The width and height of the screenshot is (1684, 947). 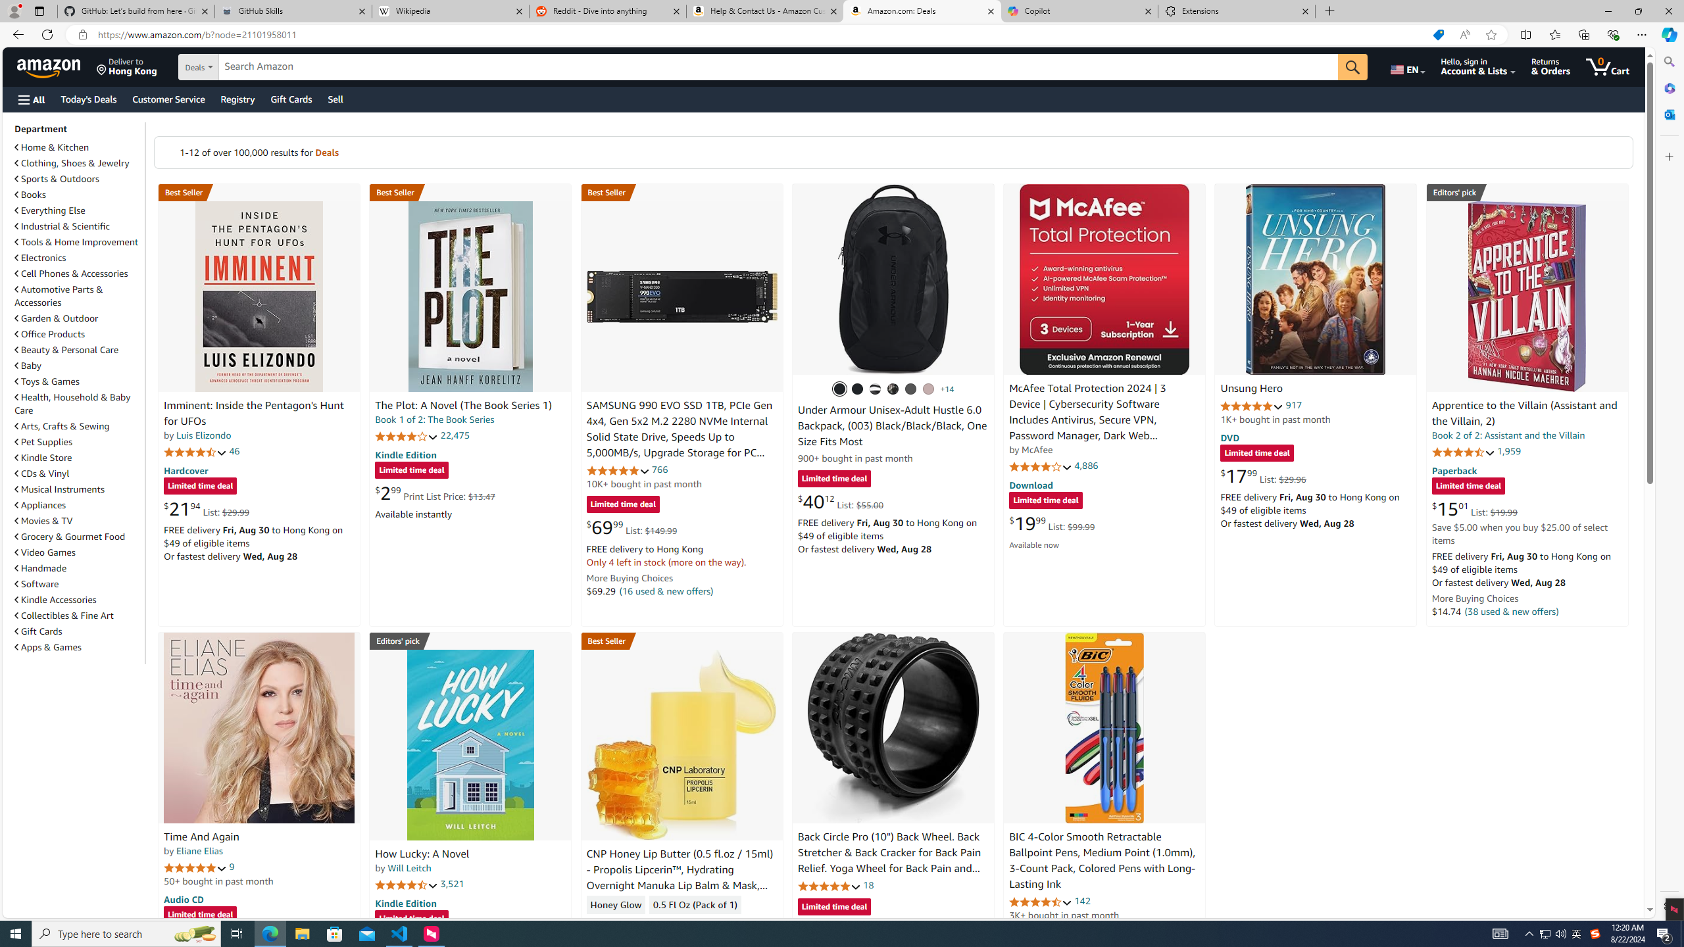 What do you see at coordinates (50, 66) in the screenshot?
I see `Amazon` at bounding box center [50, 66].